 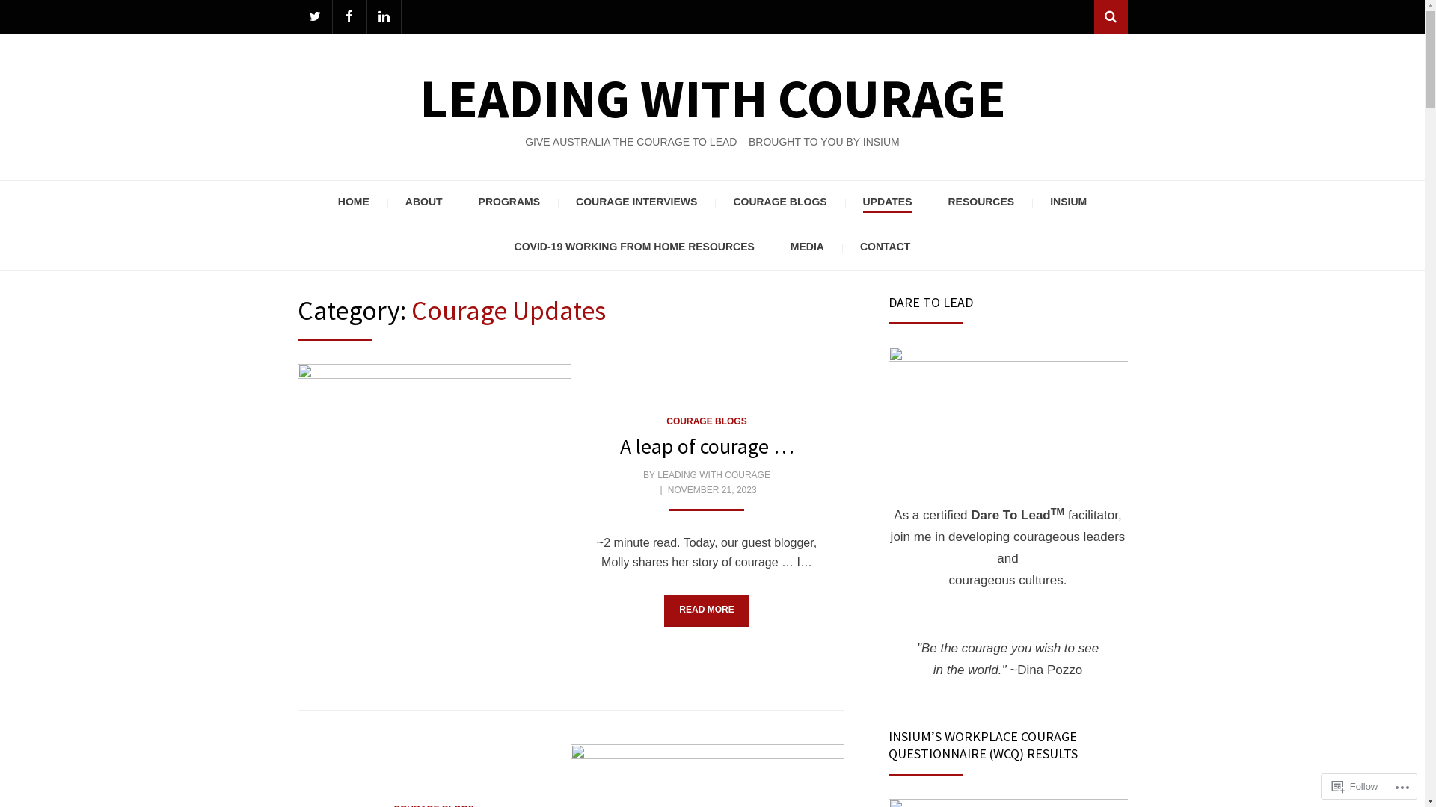 I want to click on COURAGE BLOGS, so click(x=779, y=203).